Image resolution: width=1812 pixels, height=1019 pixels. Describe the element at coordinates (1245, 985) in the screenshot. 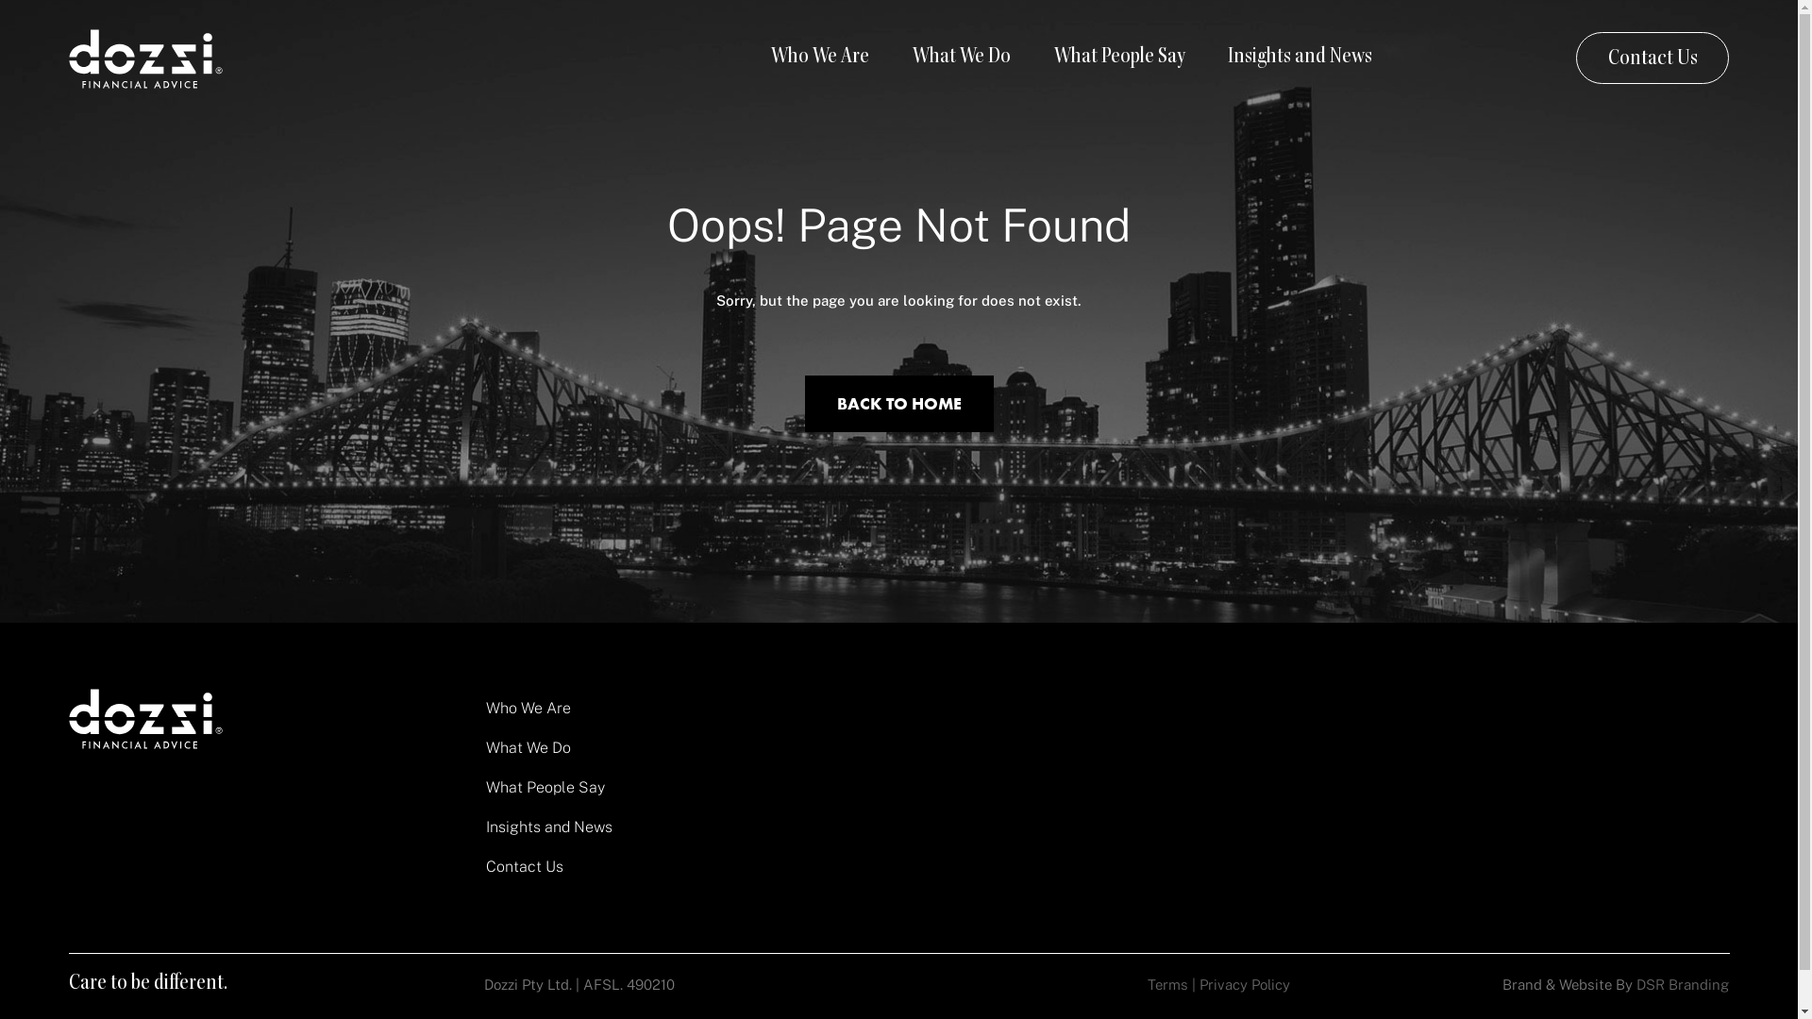

I see `Privacy Policy` at that location.